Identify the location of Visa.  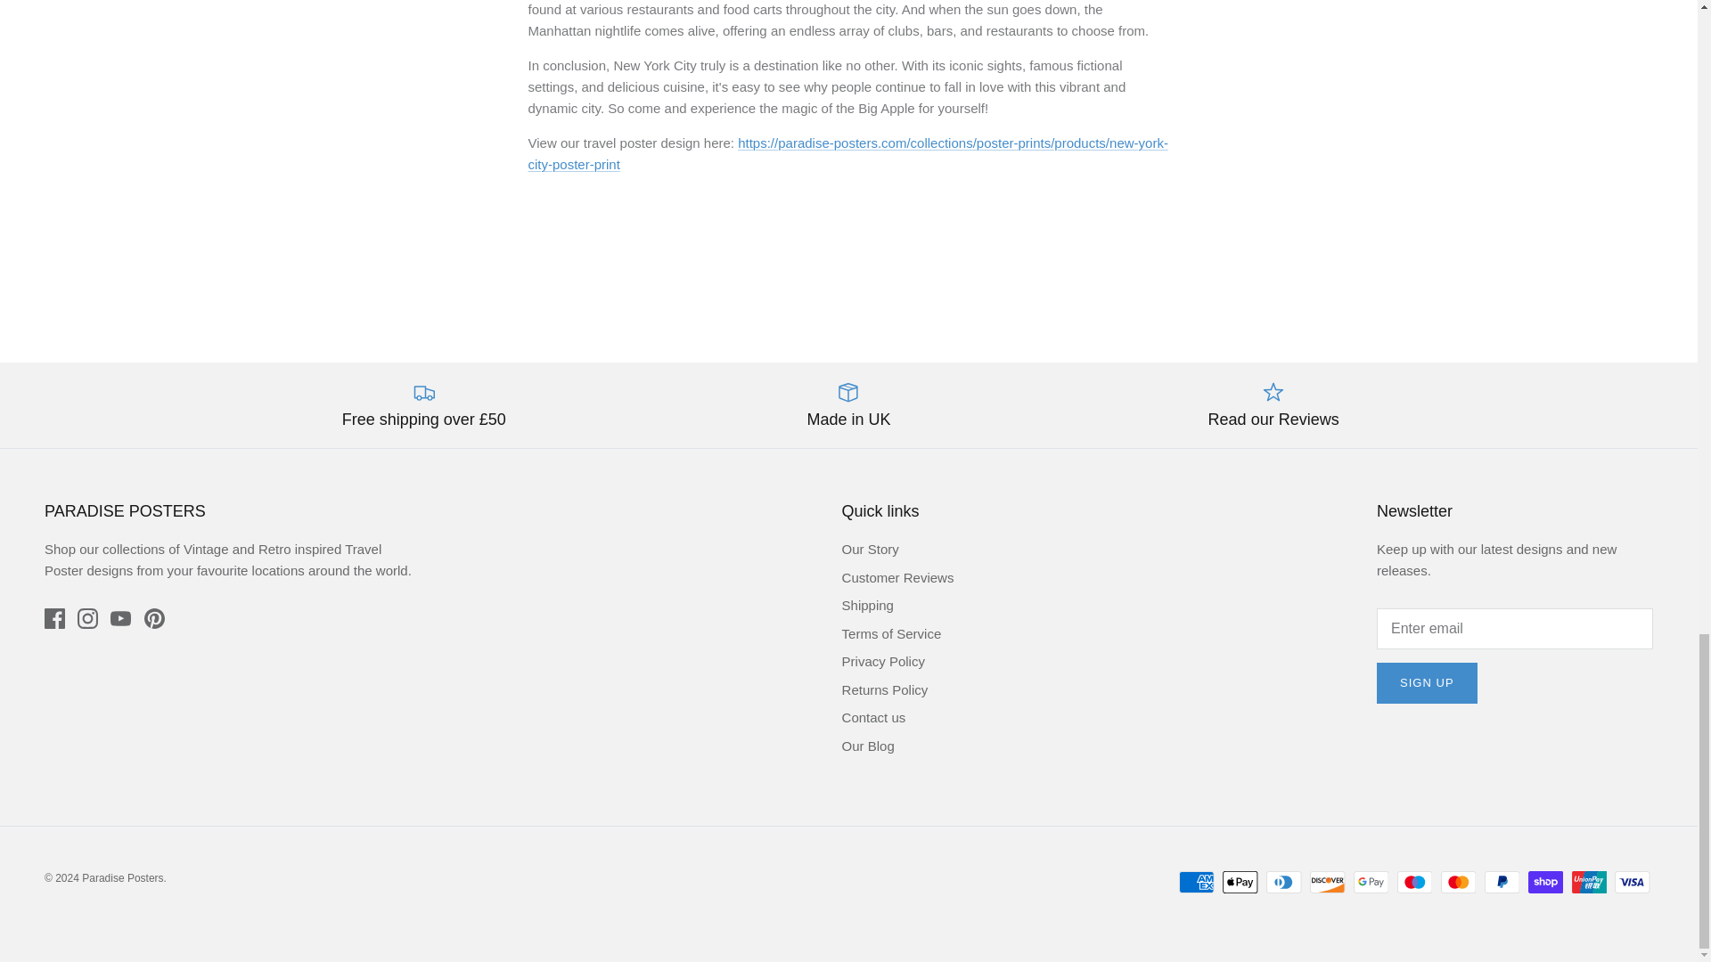
(1632, 882).